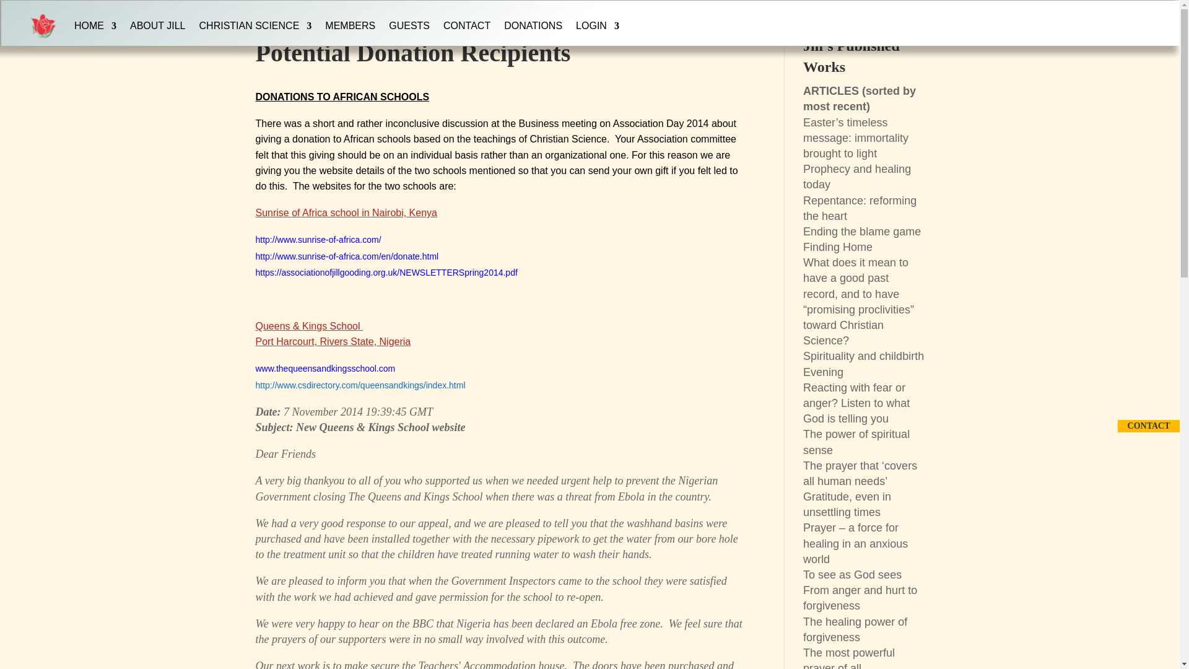 Image resolution: width=1189 pixels, height=669 pixels. I want to click on Finding Home, so click(838, 247).